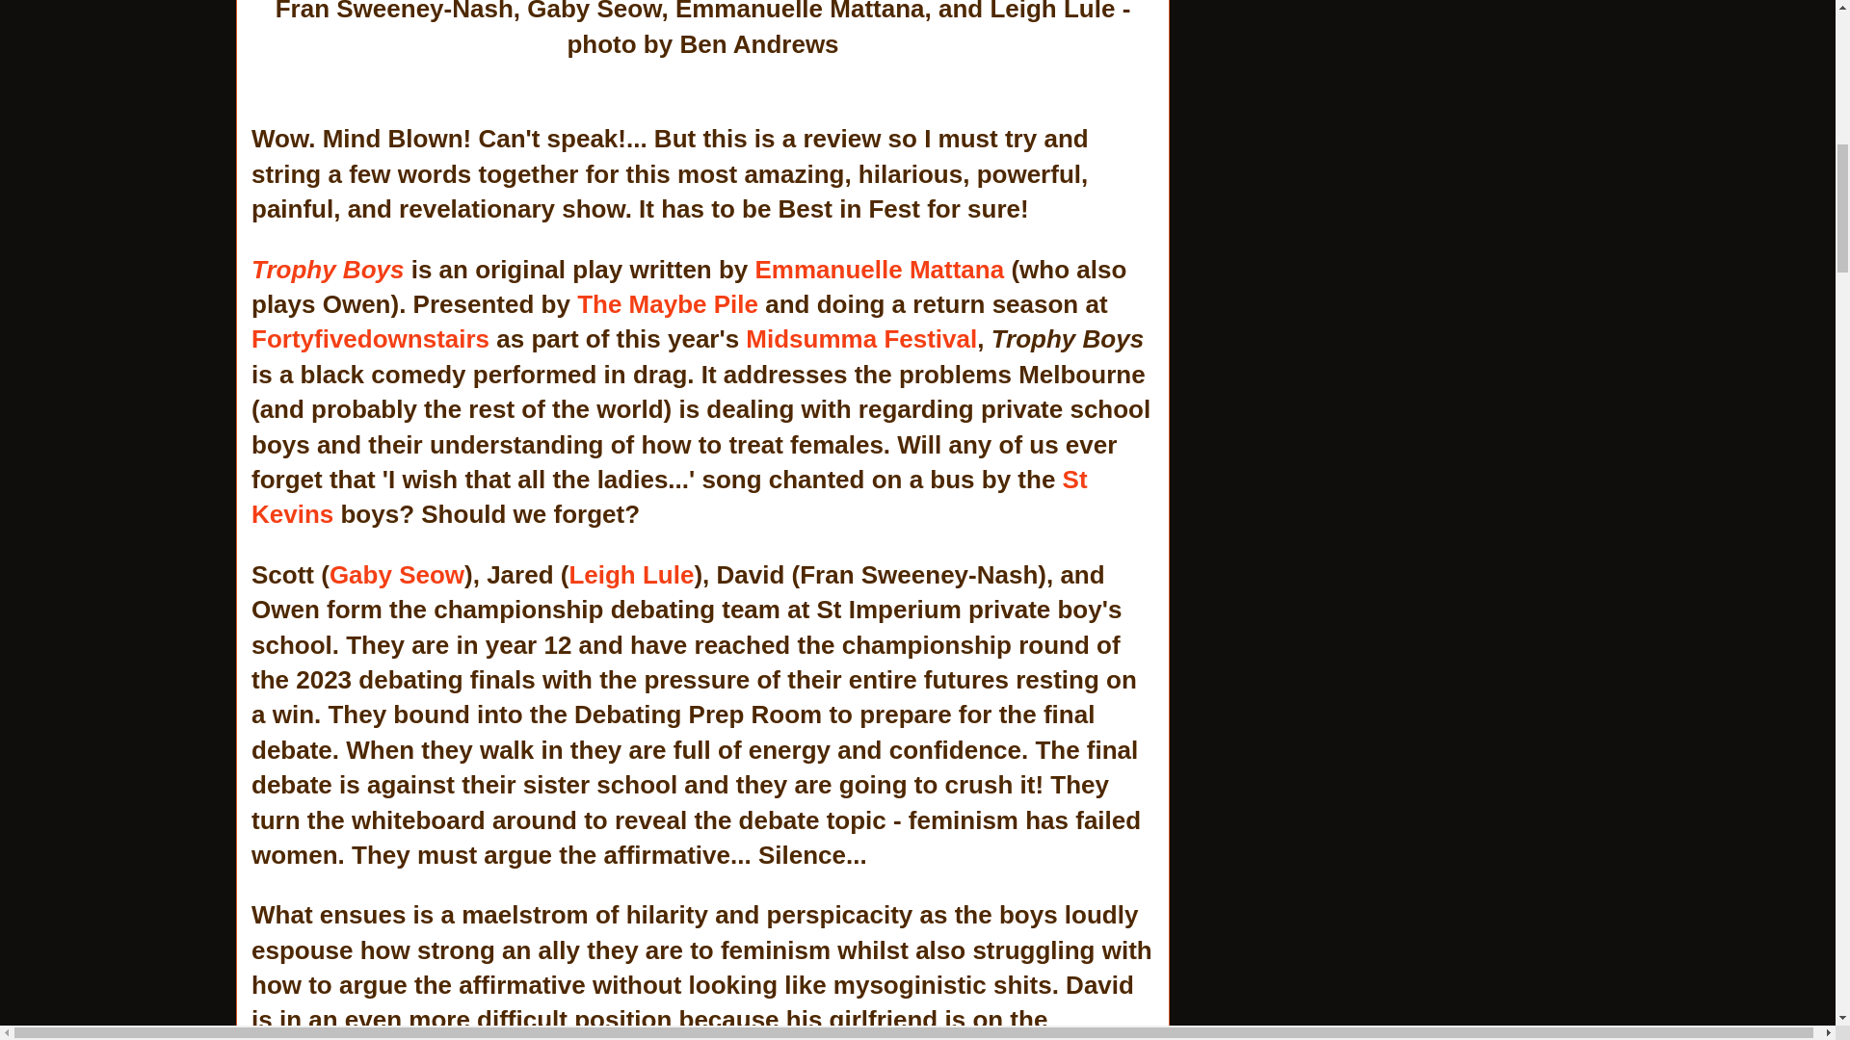 The width and height of the screenshot is (1850, 1040). I want to click on Gaby Seow, so click(396, 575).